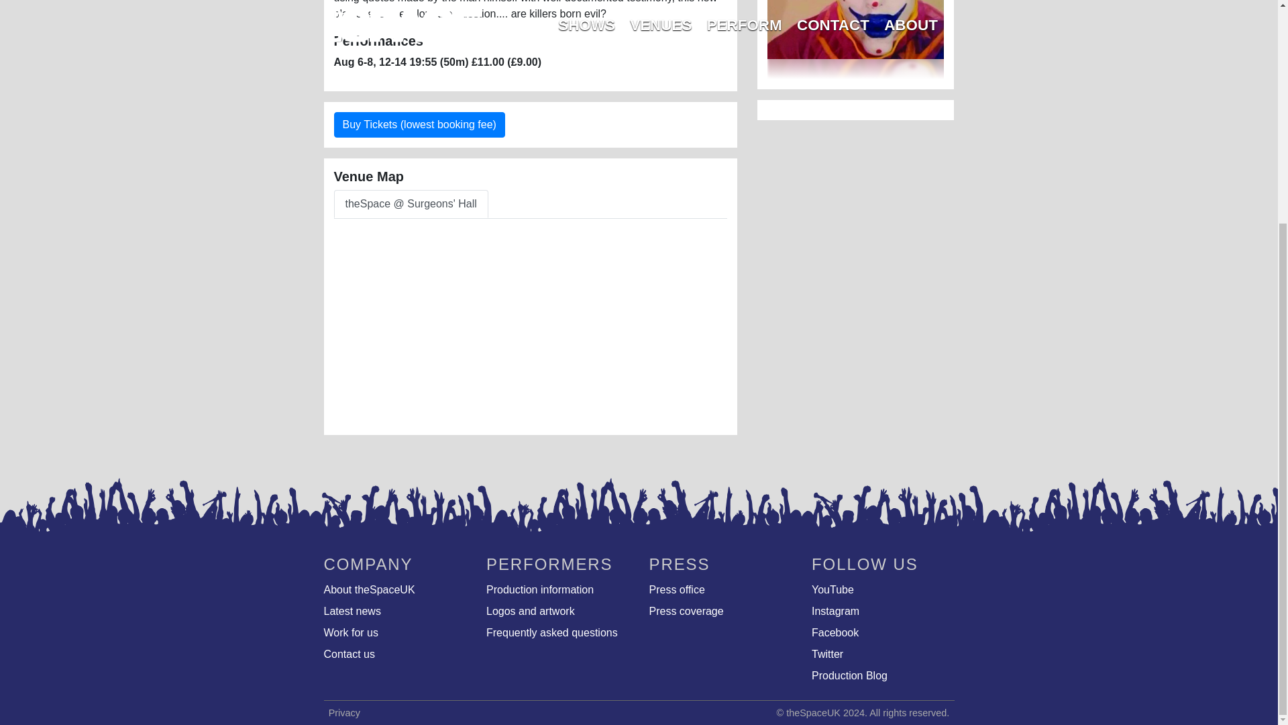  Describe the element at coordinates (394, 614) in the screenshot. I see `Latest news` at that location.